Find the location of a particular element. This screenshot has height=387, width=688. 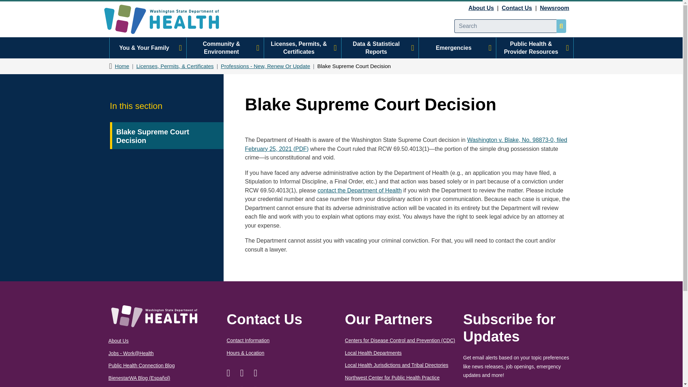

Home is located at coordinates (167, 19).